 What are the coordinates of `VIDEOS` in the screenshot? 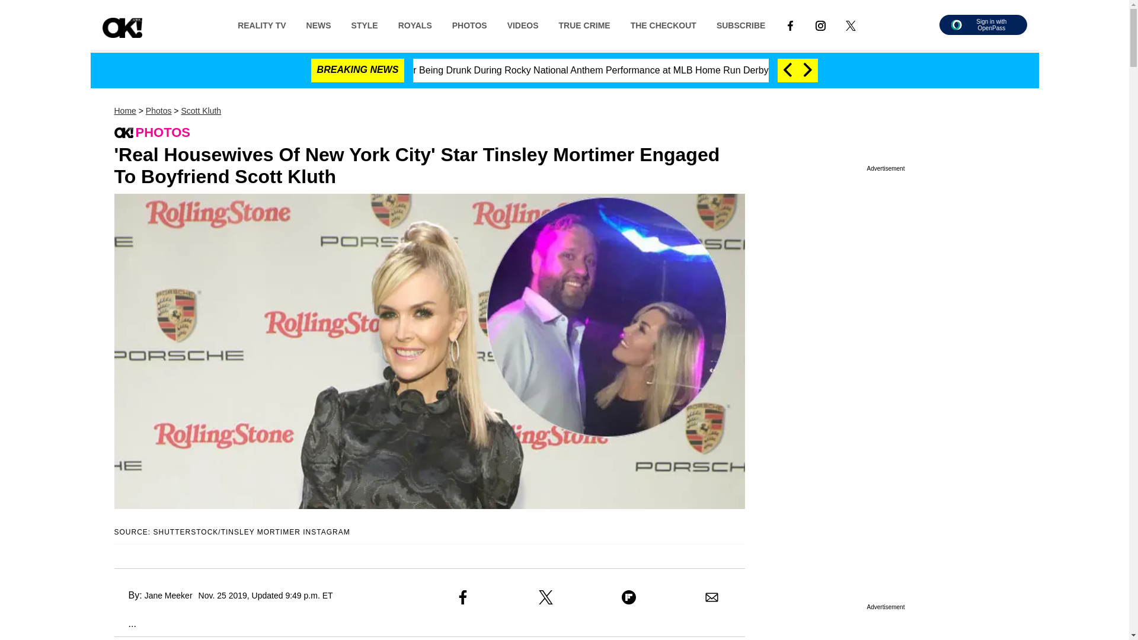 It's located at (523, 24).